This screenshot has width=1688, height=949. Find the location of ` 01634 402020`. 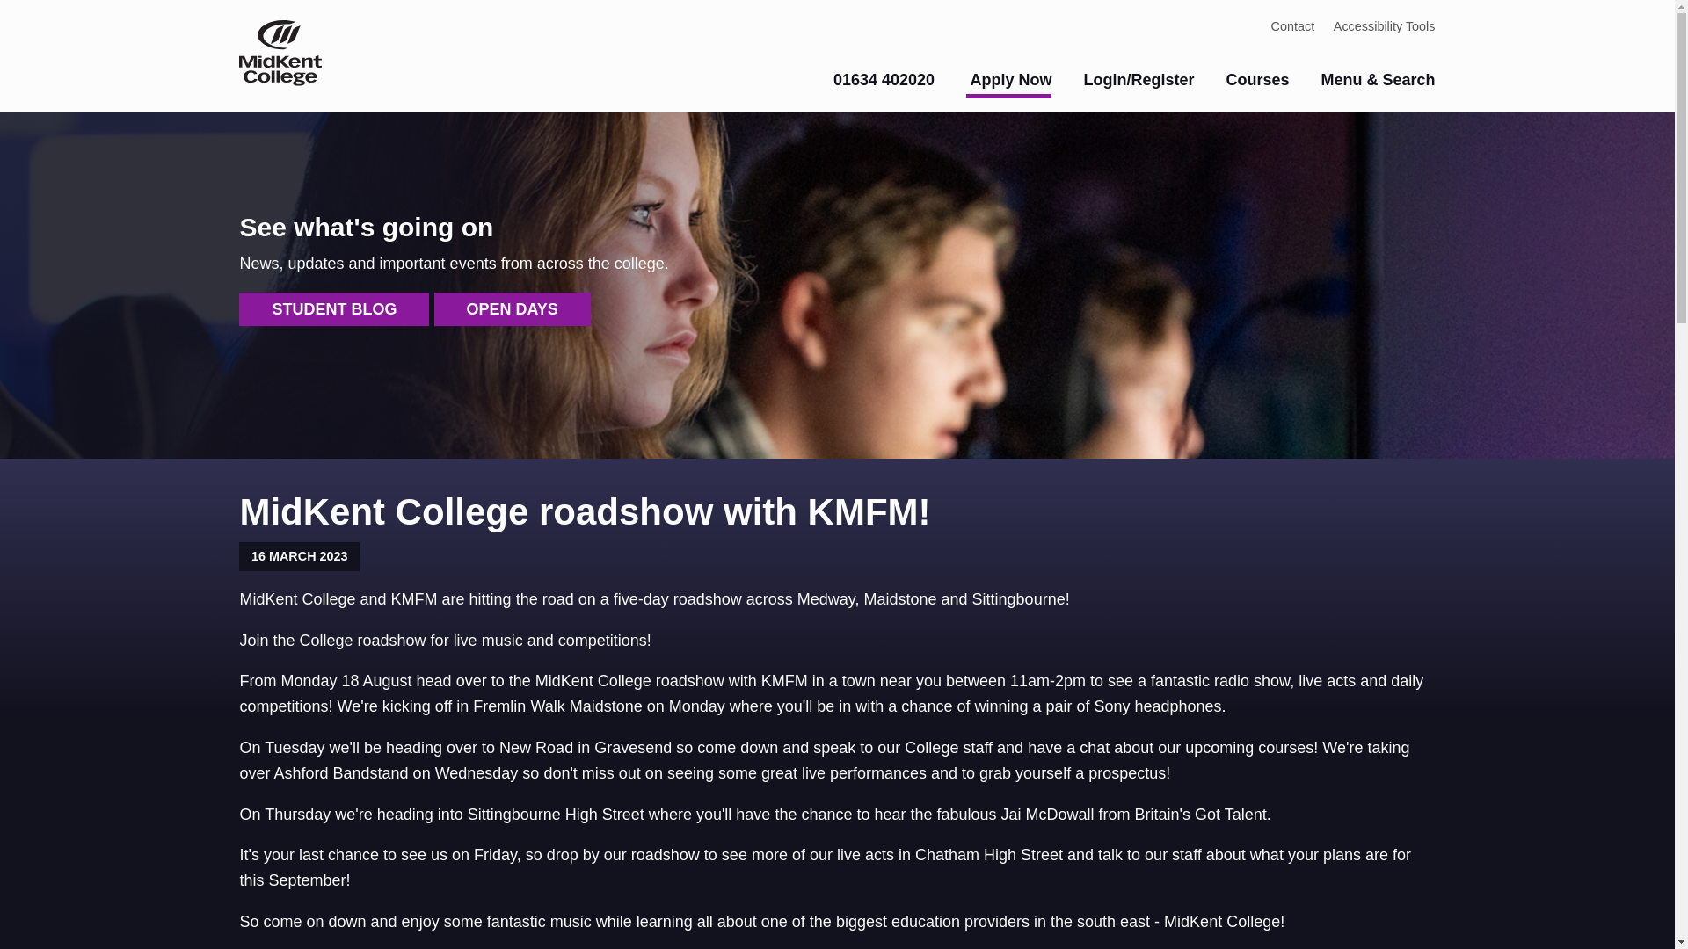

 01634 402020 is located at coordinates (881, 80).